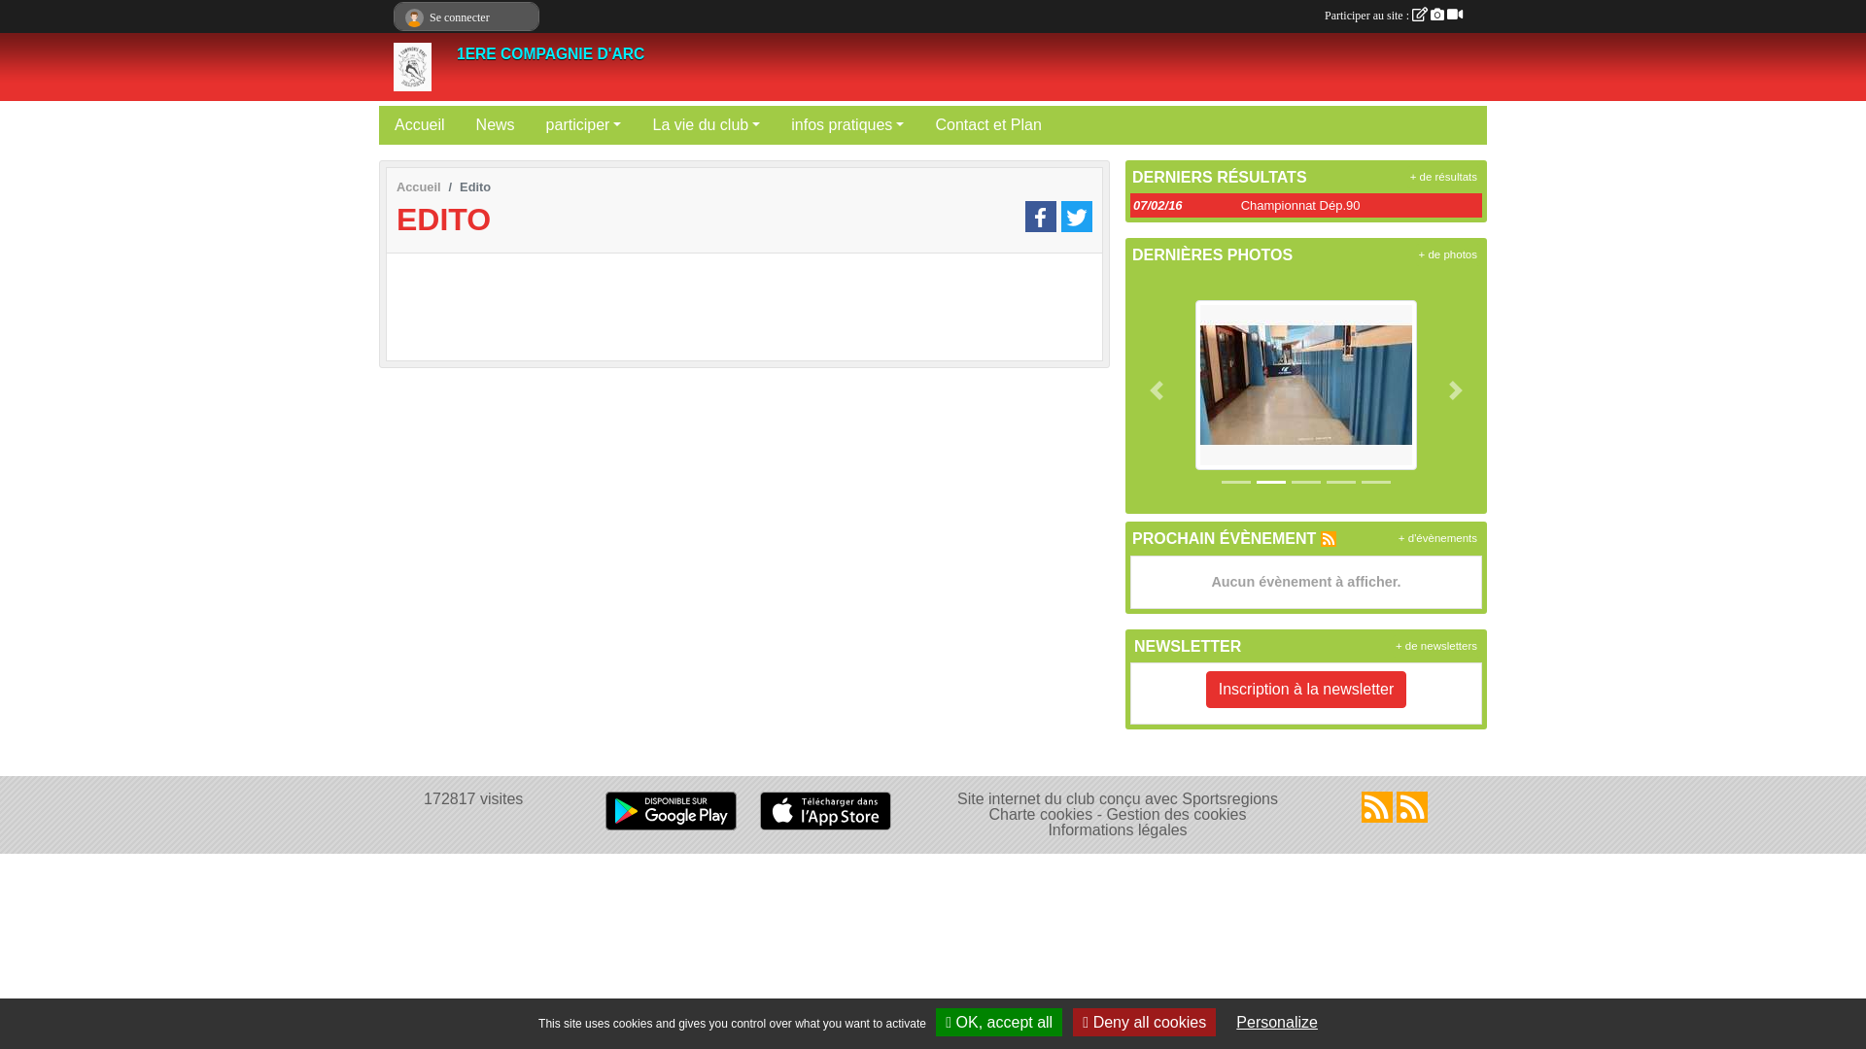  I want to click on Accueil, so click(420, 125).